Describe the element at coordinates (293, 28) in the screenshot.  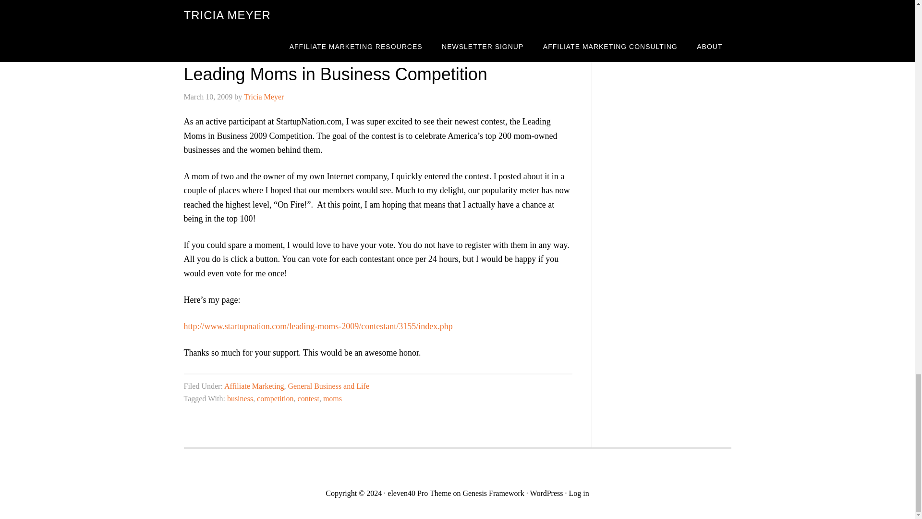
I see `contest` at that location.